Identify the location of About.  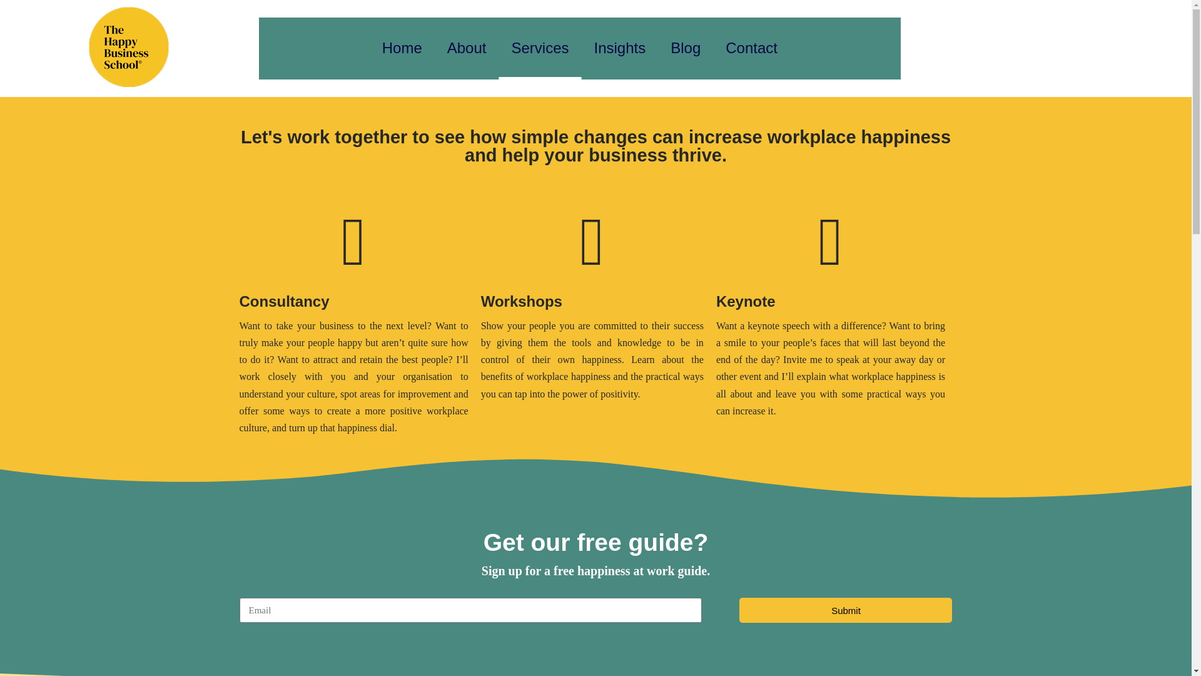
(467, 49).